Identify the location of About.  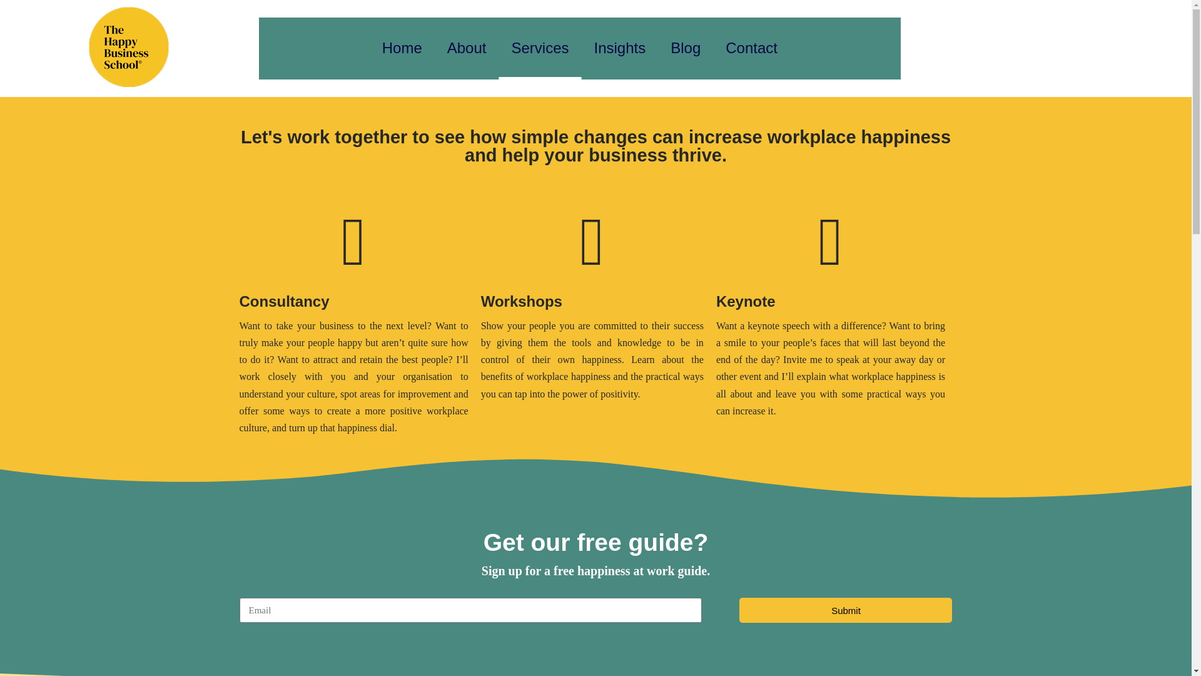
(467, 49).